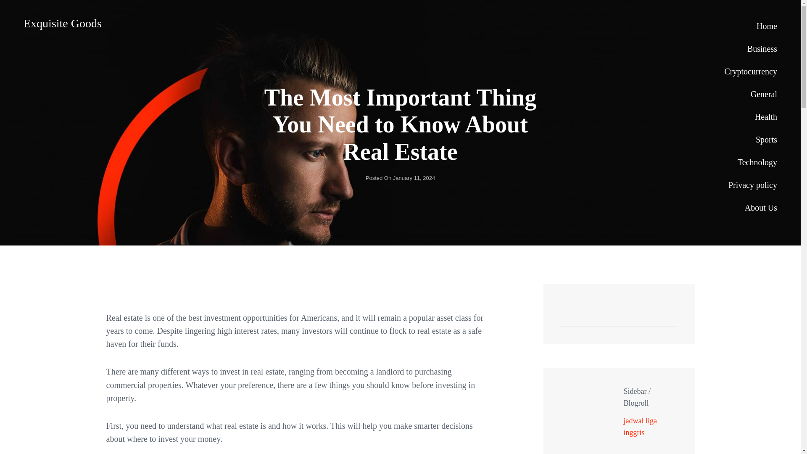 The image size is (807, 454). I want to click on Privacy policy, so click(750, 185).